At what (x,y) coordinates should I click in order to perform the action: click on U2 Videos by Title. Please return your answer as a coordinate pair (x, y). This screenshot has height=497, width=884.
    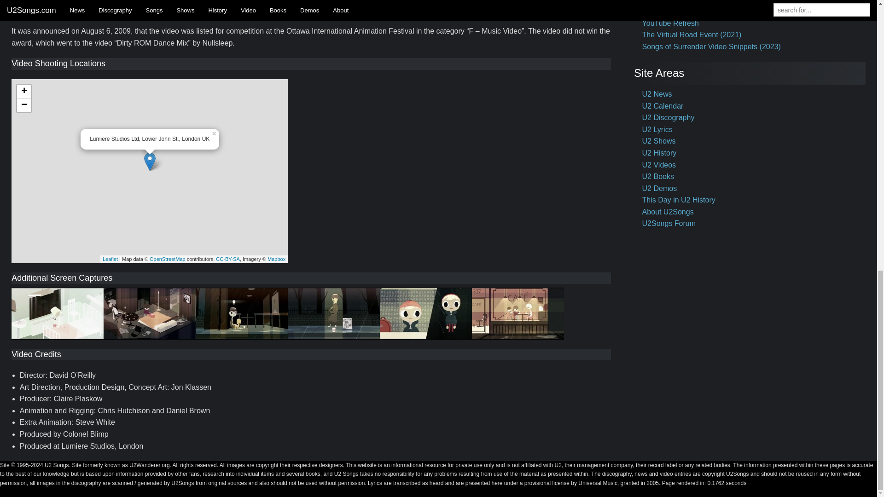
    Looking at the image, I should click on (672, 1).